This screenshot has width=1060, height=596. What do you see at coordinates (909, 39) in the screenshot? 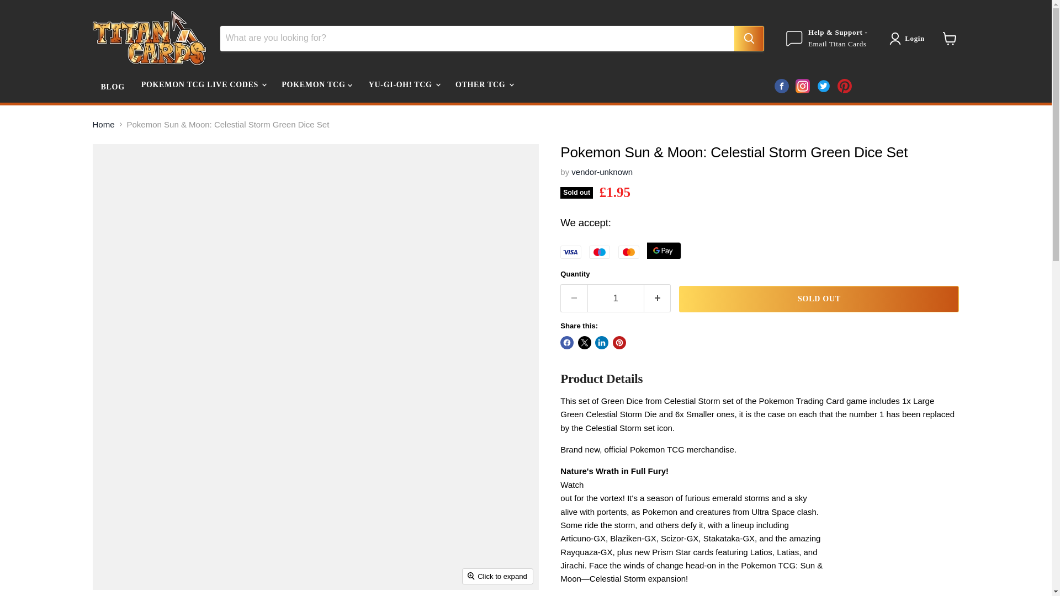
I see `Login` at bounding box center [909, 39].